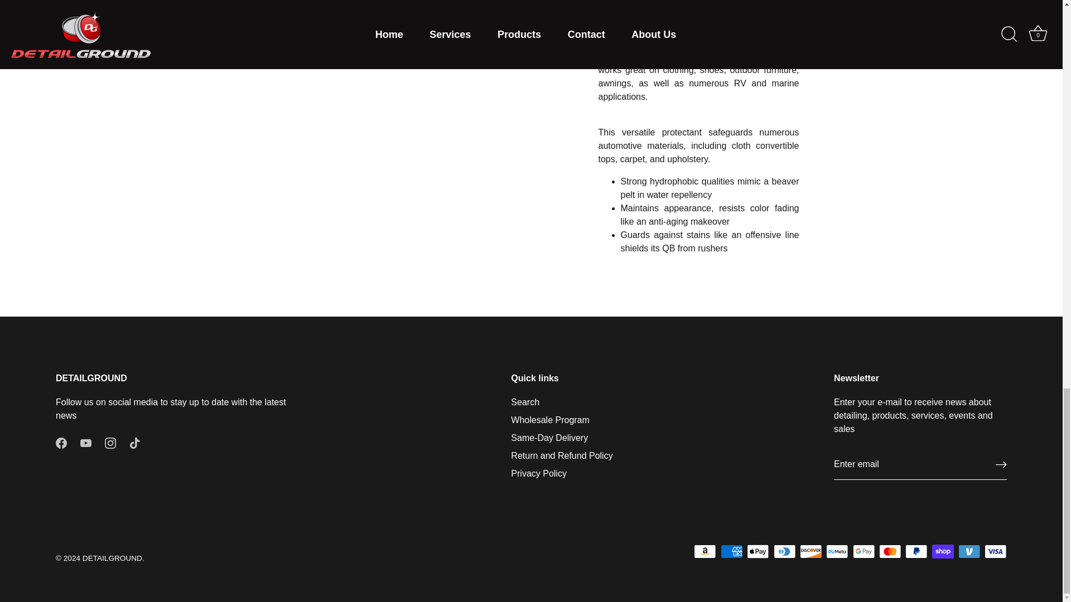 This screenshot has height=602, width=1071. Describe the element at coordinates (110, 443) in the screenshot. I see `Instagram` at that location.